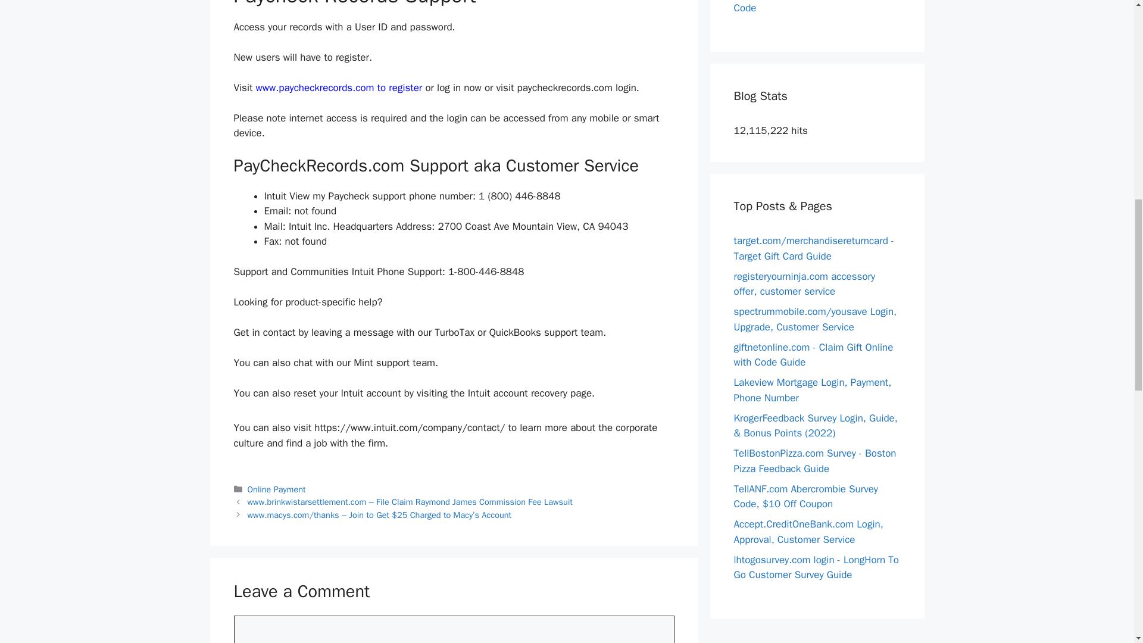 This screenshot has height=643, width=1143. What do you see at coordinates (813, 354) in the screenshot?
I see `giftnetonline.com - Claim Gift Online with Code Guide` at bounding box center [813, 354].